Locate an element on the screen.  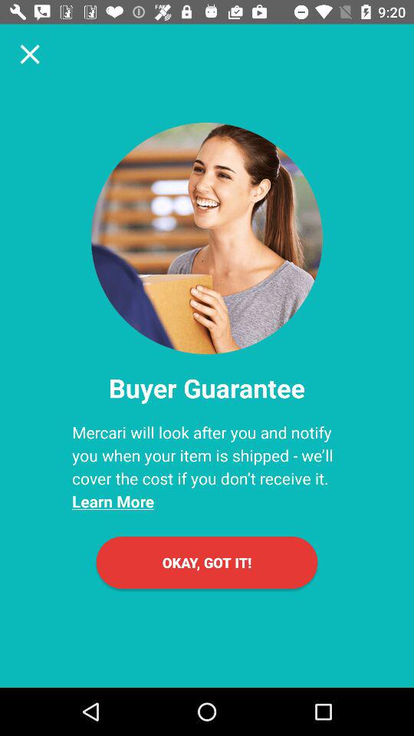
jump until mercari will look icon is located at coordinates (207, 466).